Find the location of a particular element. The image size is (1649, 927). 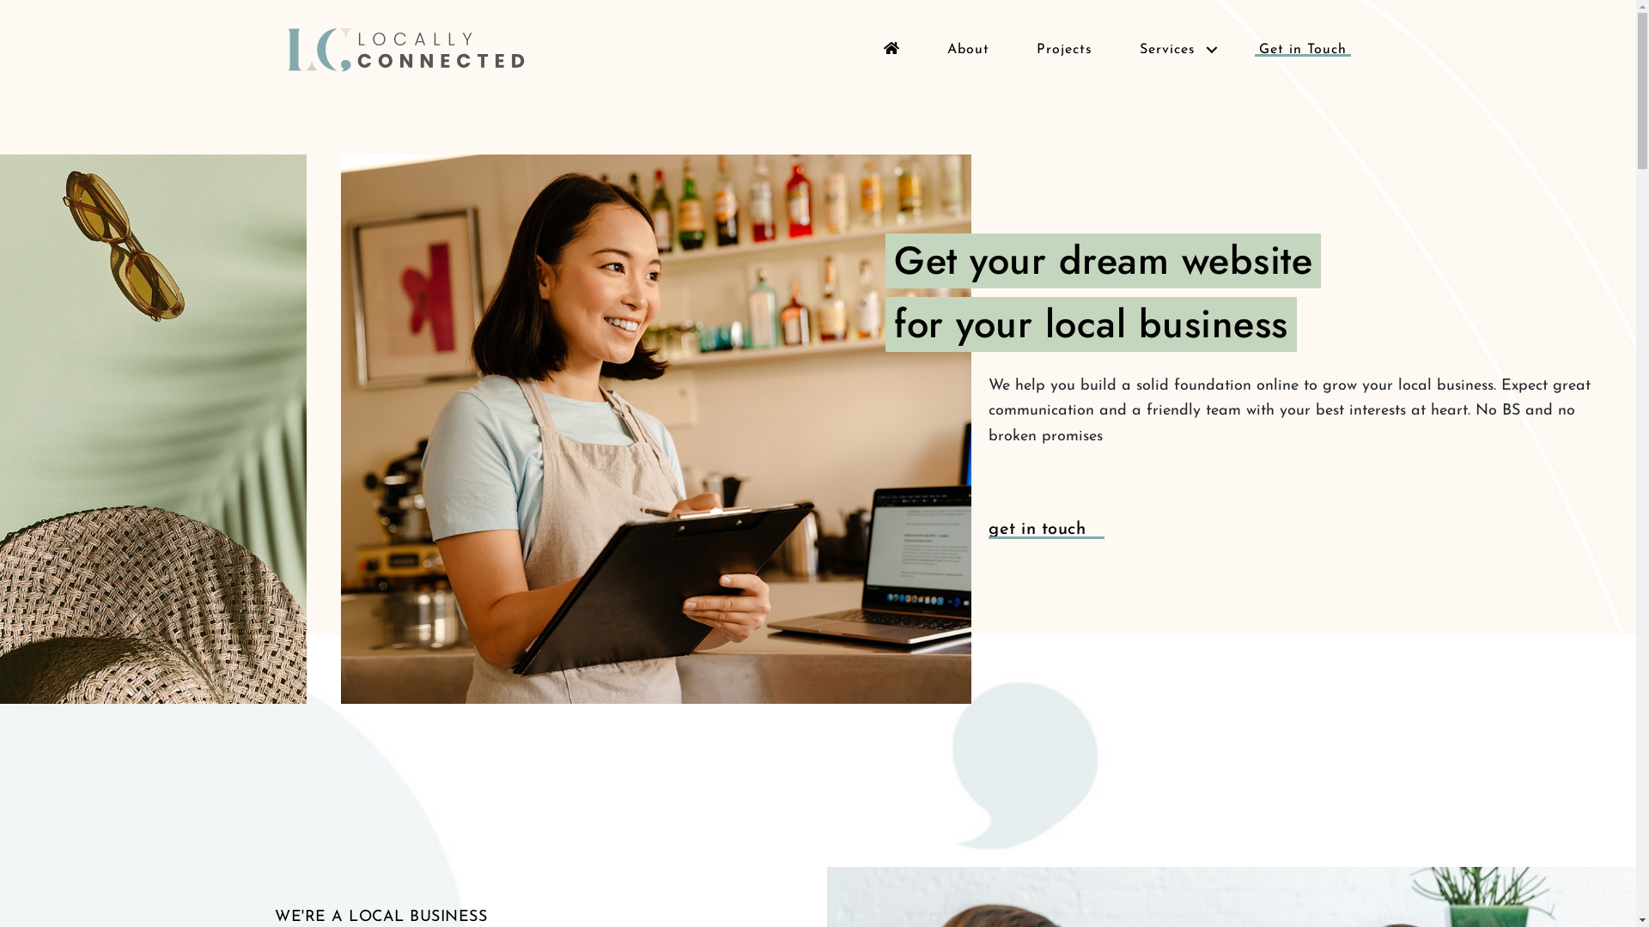

About is located at coordinates (969, 50).